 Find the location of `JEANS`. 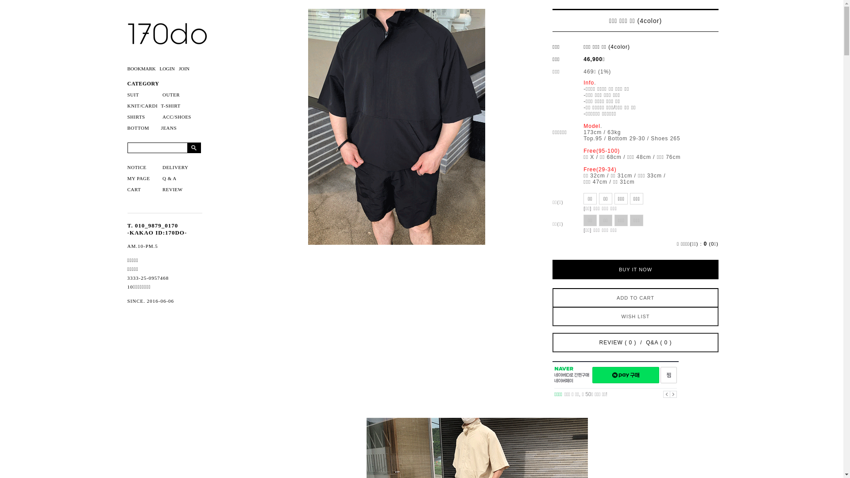

JEANS is located at coordinates (169, 128).